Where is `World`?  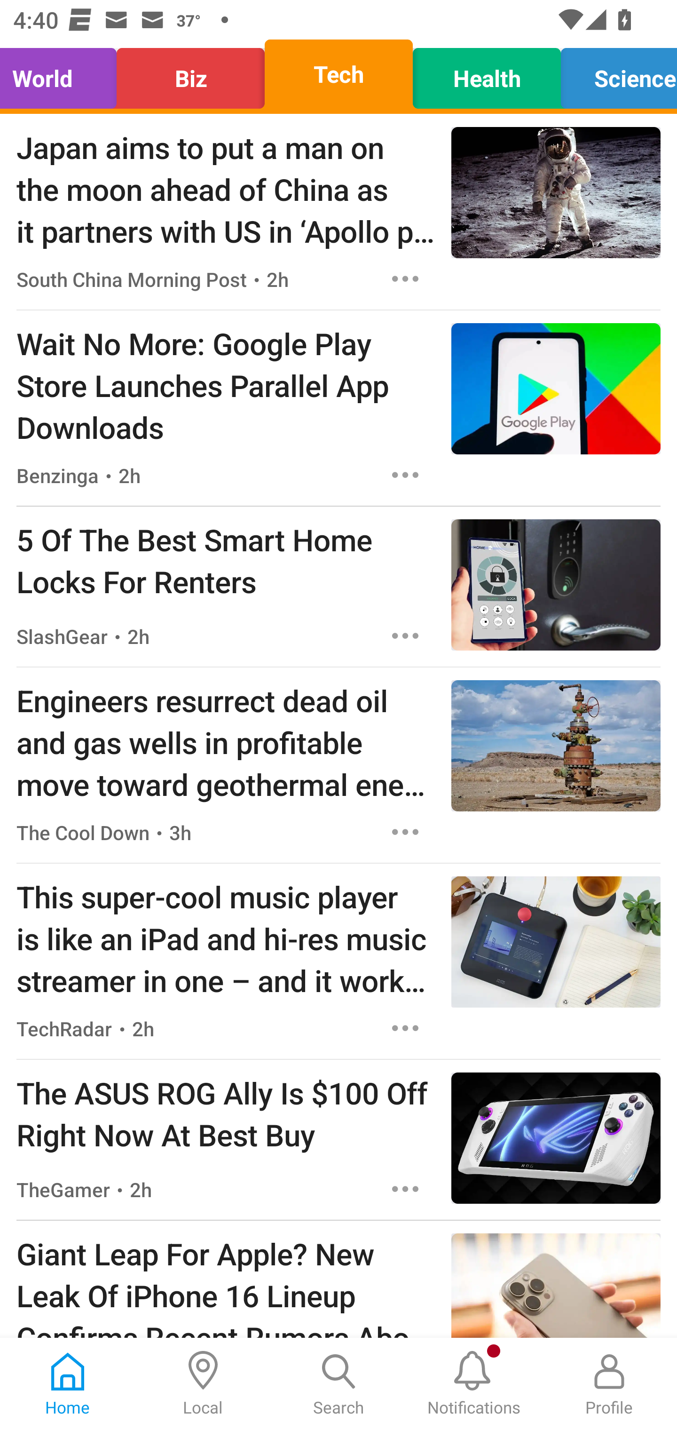
World is located at coordinates (63, 74).